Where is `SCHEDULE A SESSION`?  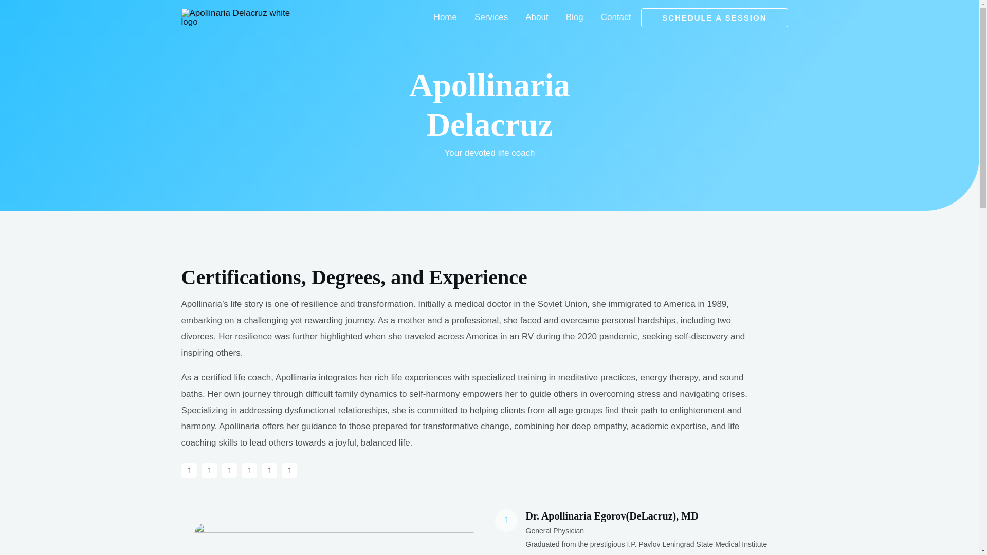 SCHEDULE A SESSION is located at coordinates (714, 17).